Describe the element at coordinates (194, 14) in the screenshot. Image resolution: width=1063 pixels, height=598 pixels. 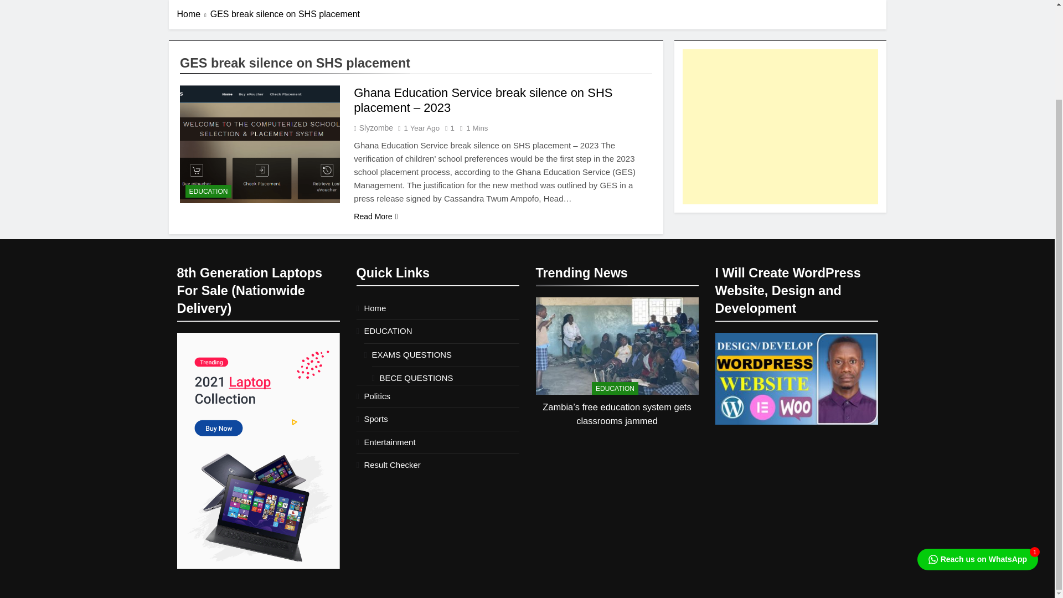
I see `Home` at that location.